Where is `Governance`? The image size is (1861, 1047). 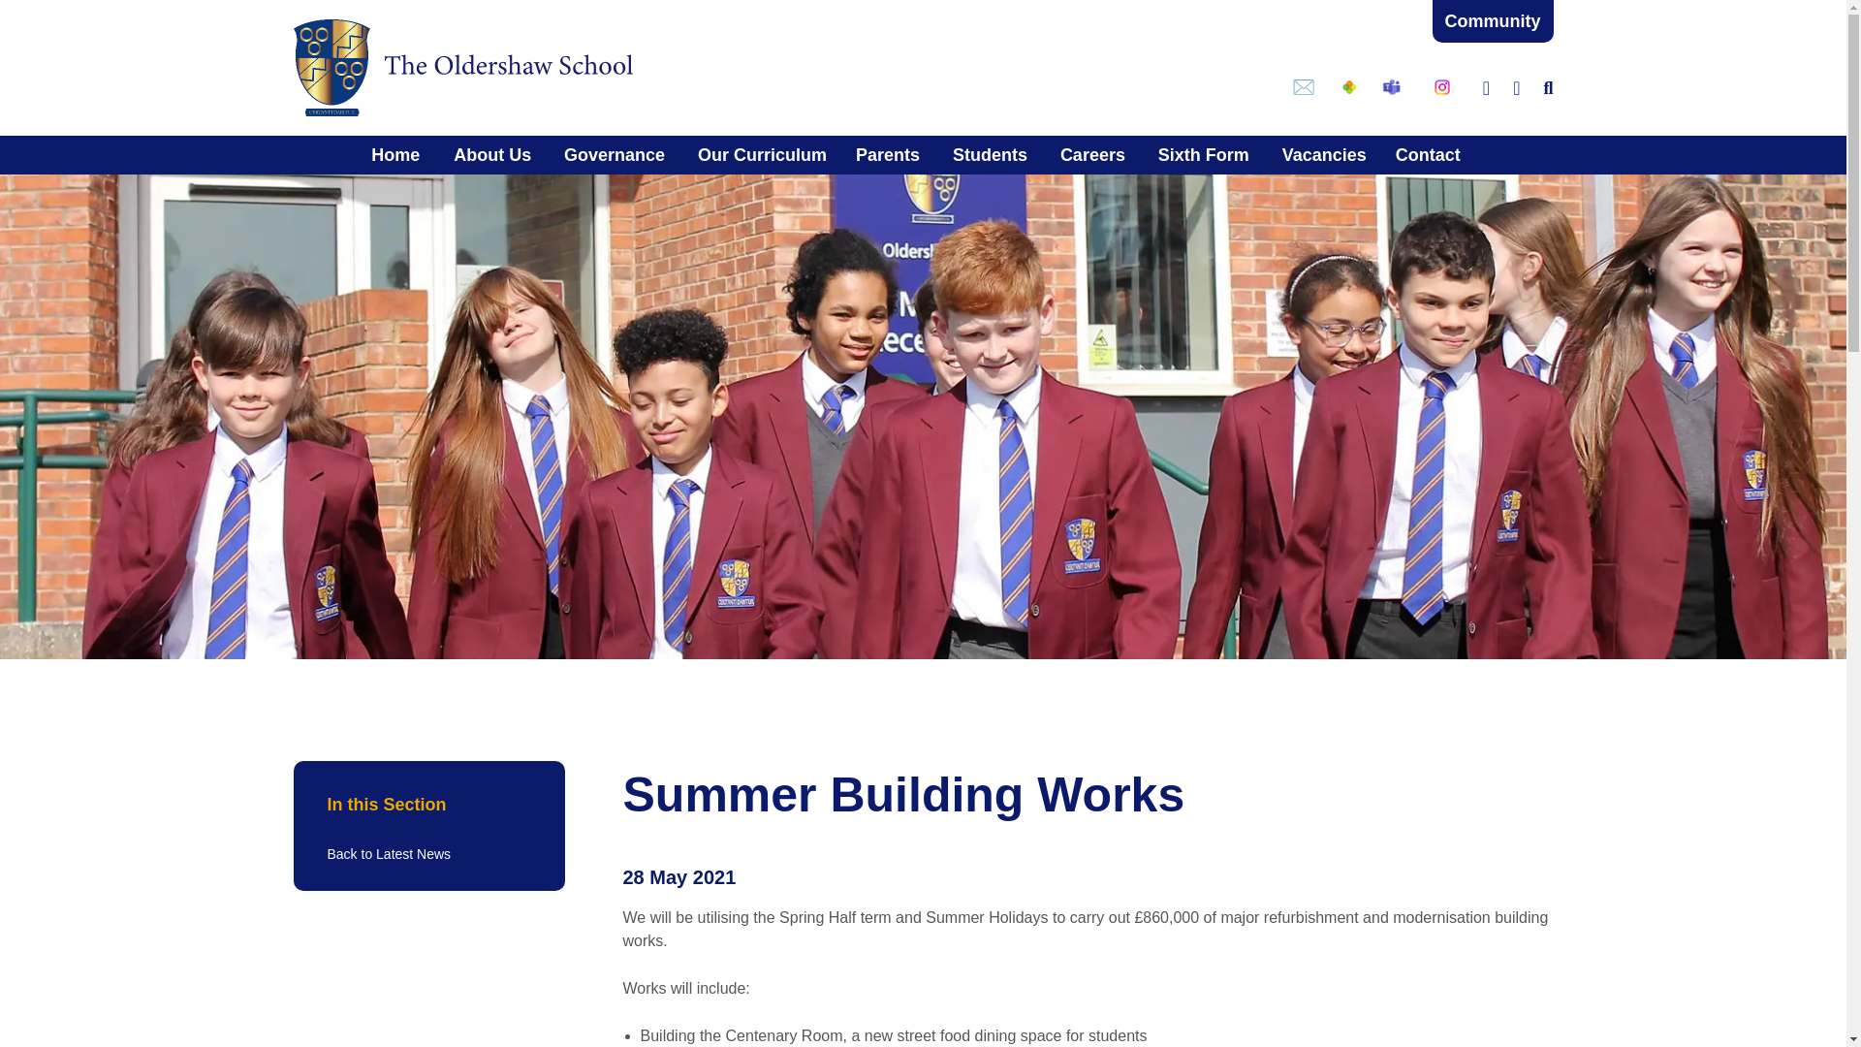 Governance is located at coordinates (614, 155).